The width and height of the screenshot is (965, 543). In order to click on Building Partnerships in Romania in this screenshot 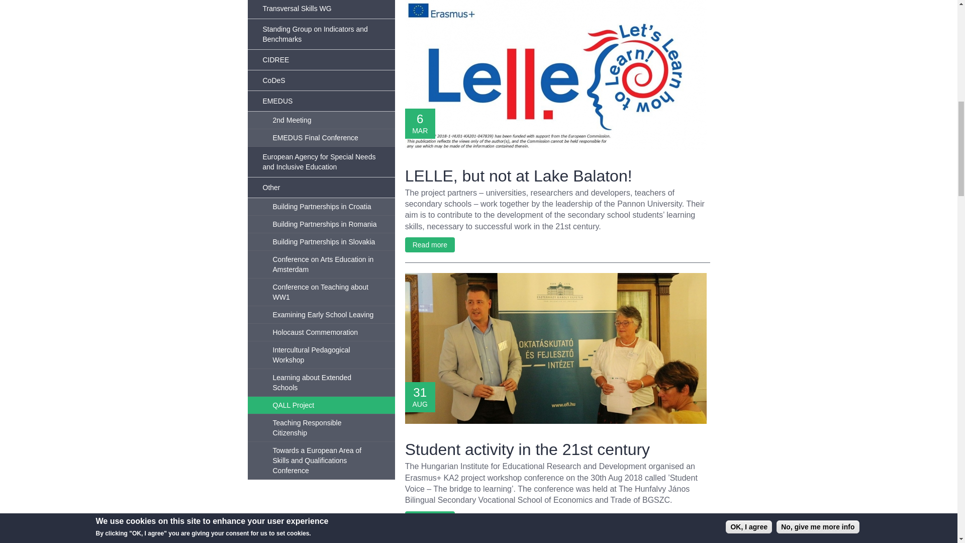, I will do `click(321, 224)`.